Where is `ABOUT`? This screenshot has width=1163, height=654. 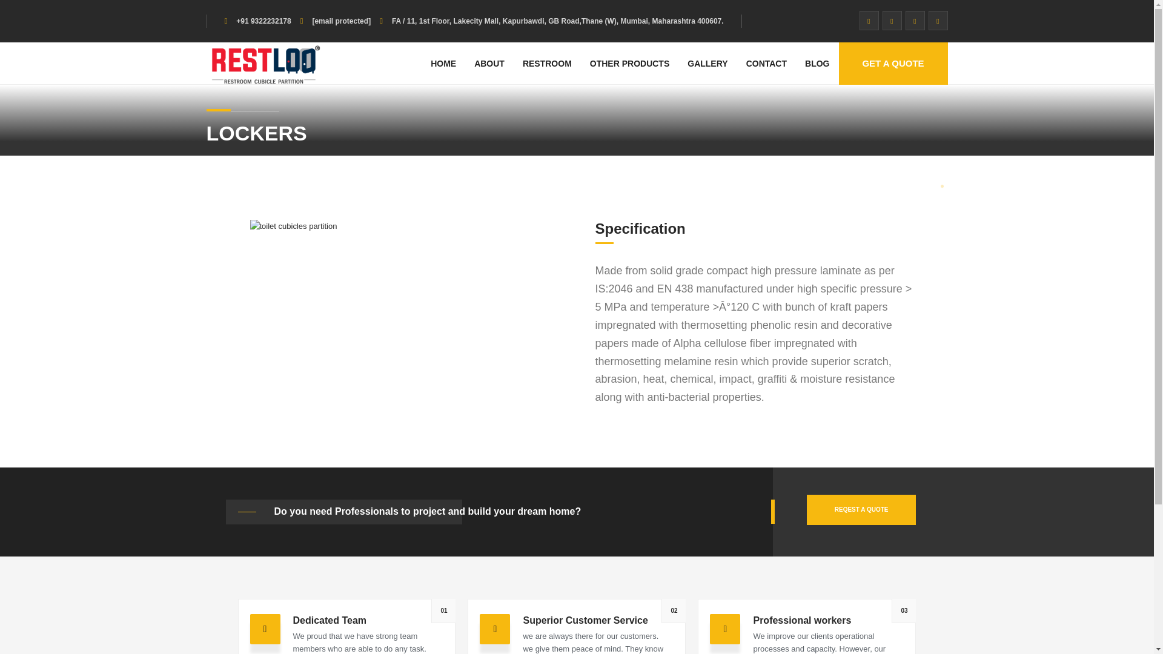
ABOUT is located at coordinates (489, 63).